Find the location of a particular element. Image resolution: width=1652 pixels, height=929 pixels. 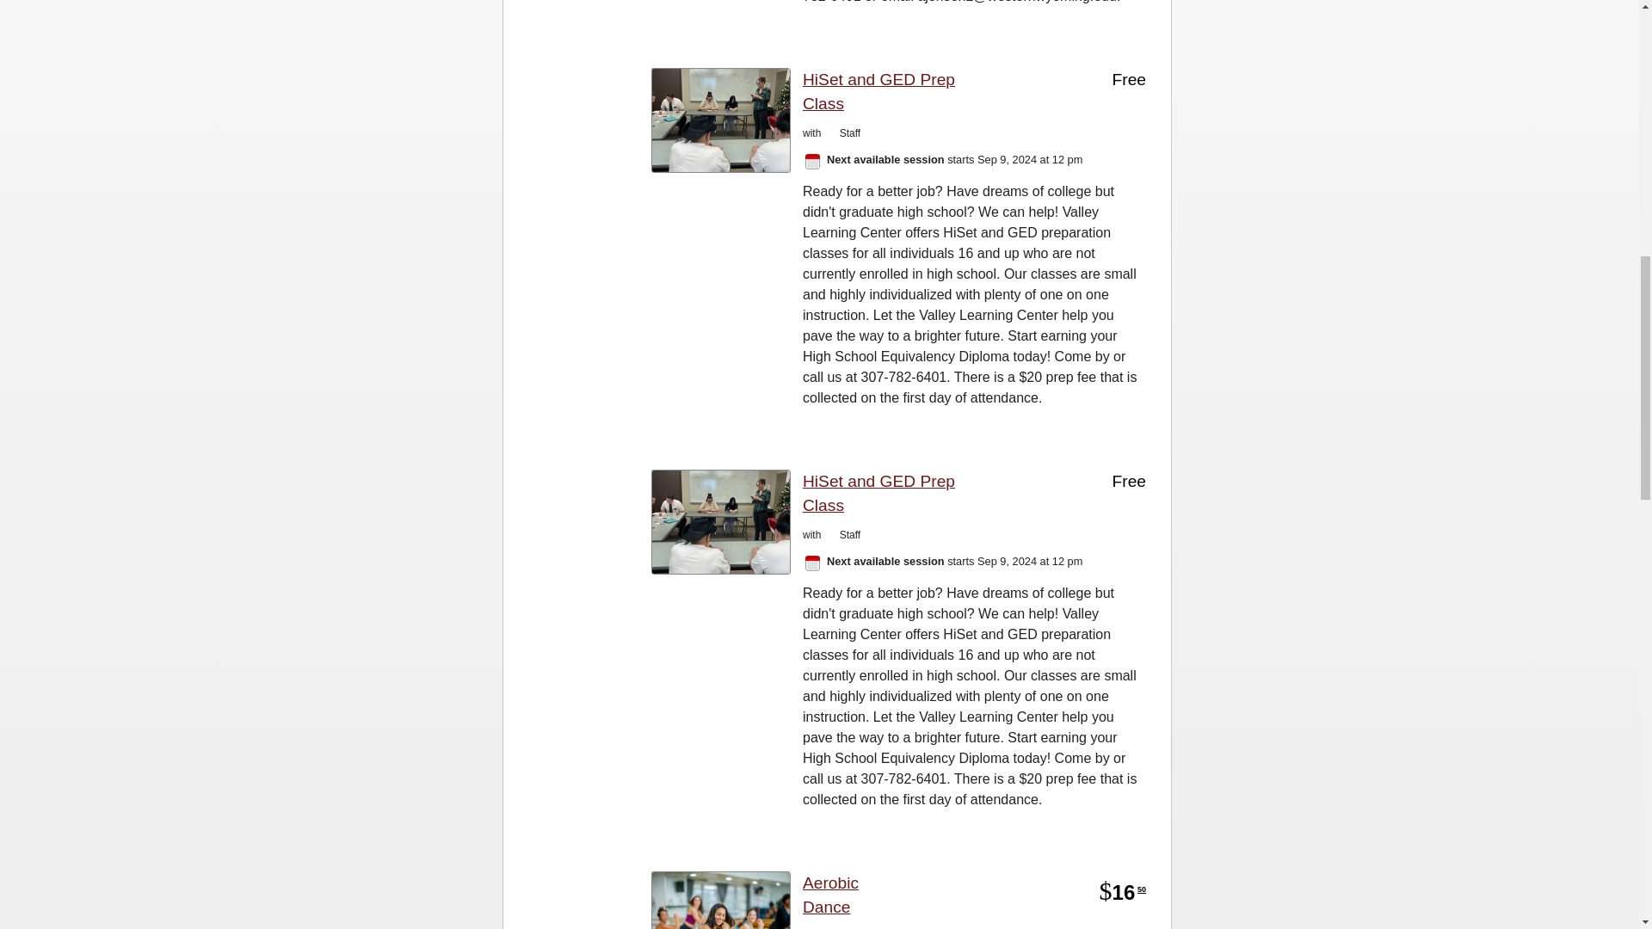

Aerobic Dance is located at coordinates (857, 896).